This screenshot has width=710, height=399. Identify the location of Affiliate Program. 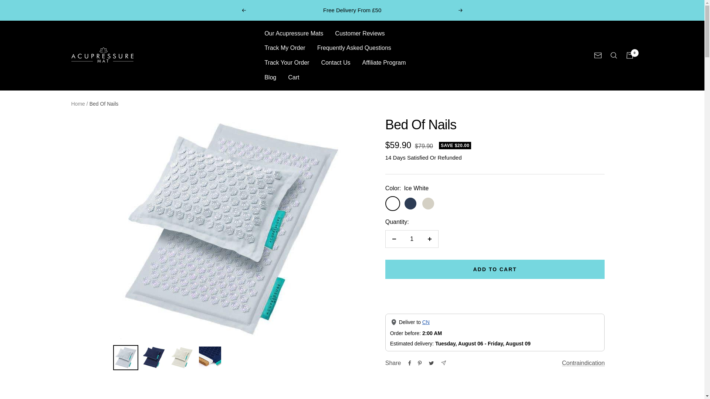
(384, 62).